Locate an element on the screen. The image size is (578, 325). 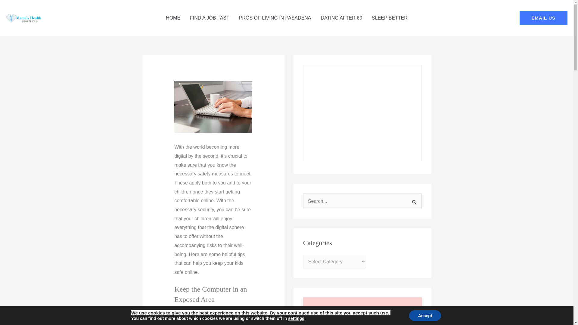
SLEEP BETTER is located at coordinates (390, 18).